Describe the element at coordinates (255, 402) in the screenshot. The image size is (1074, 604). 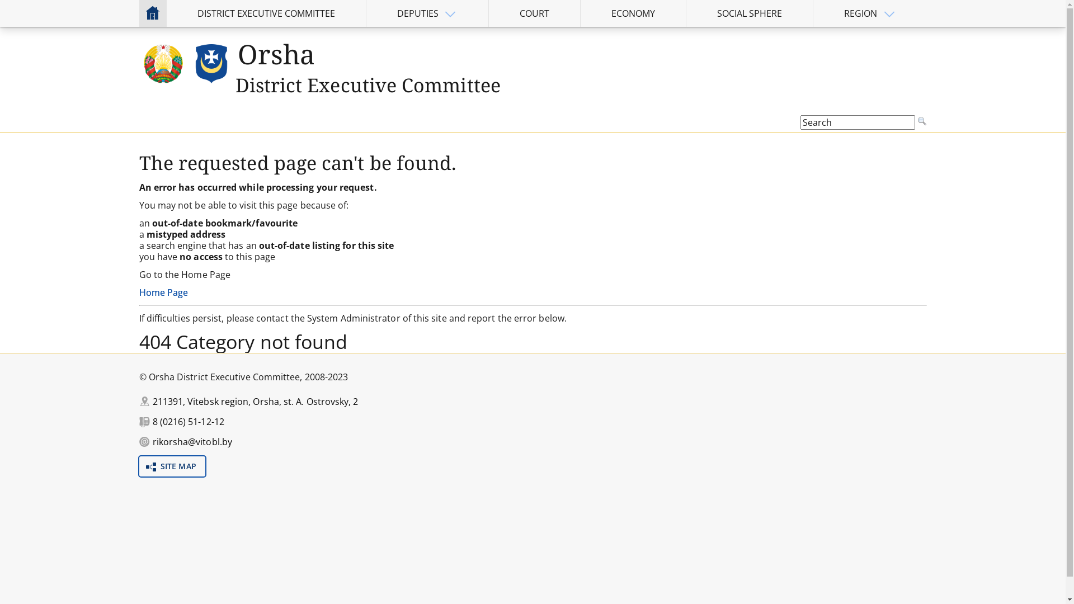
I see `211391, Vitebsk region, Orsha, st. A. Ostrovsky, 2` at that location.